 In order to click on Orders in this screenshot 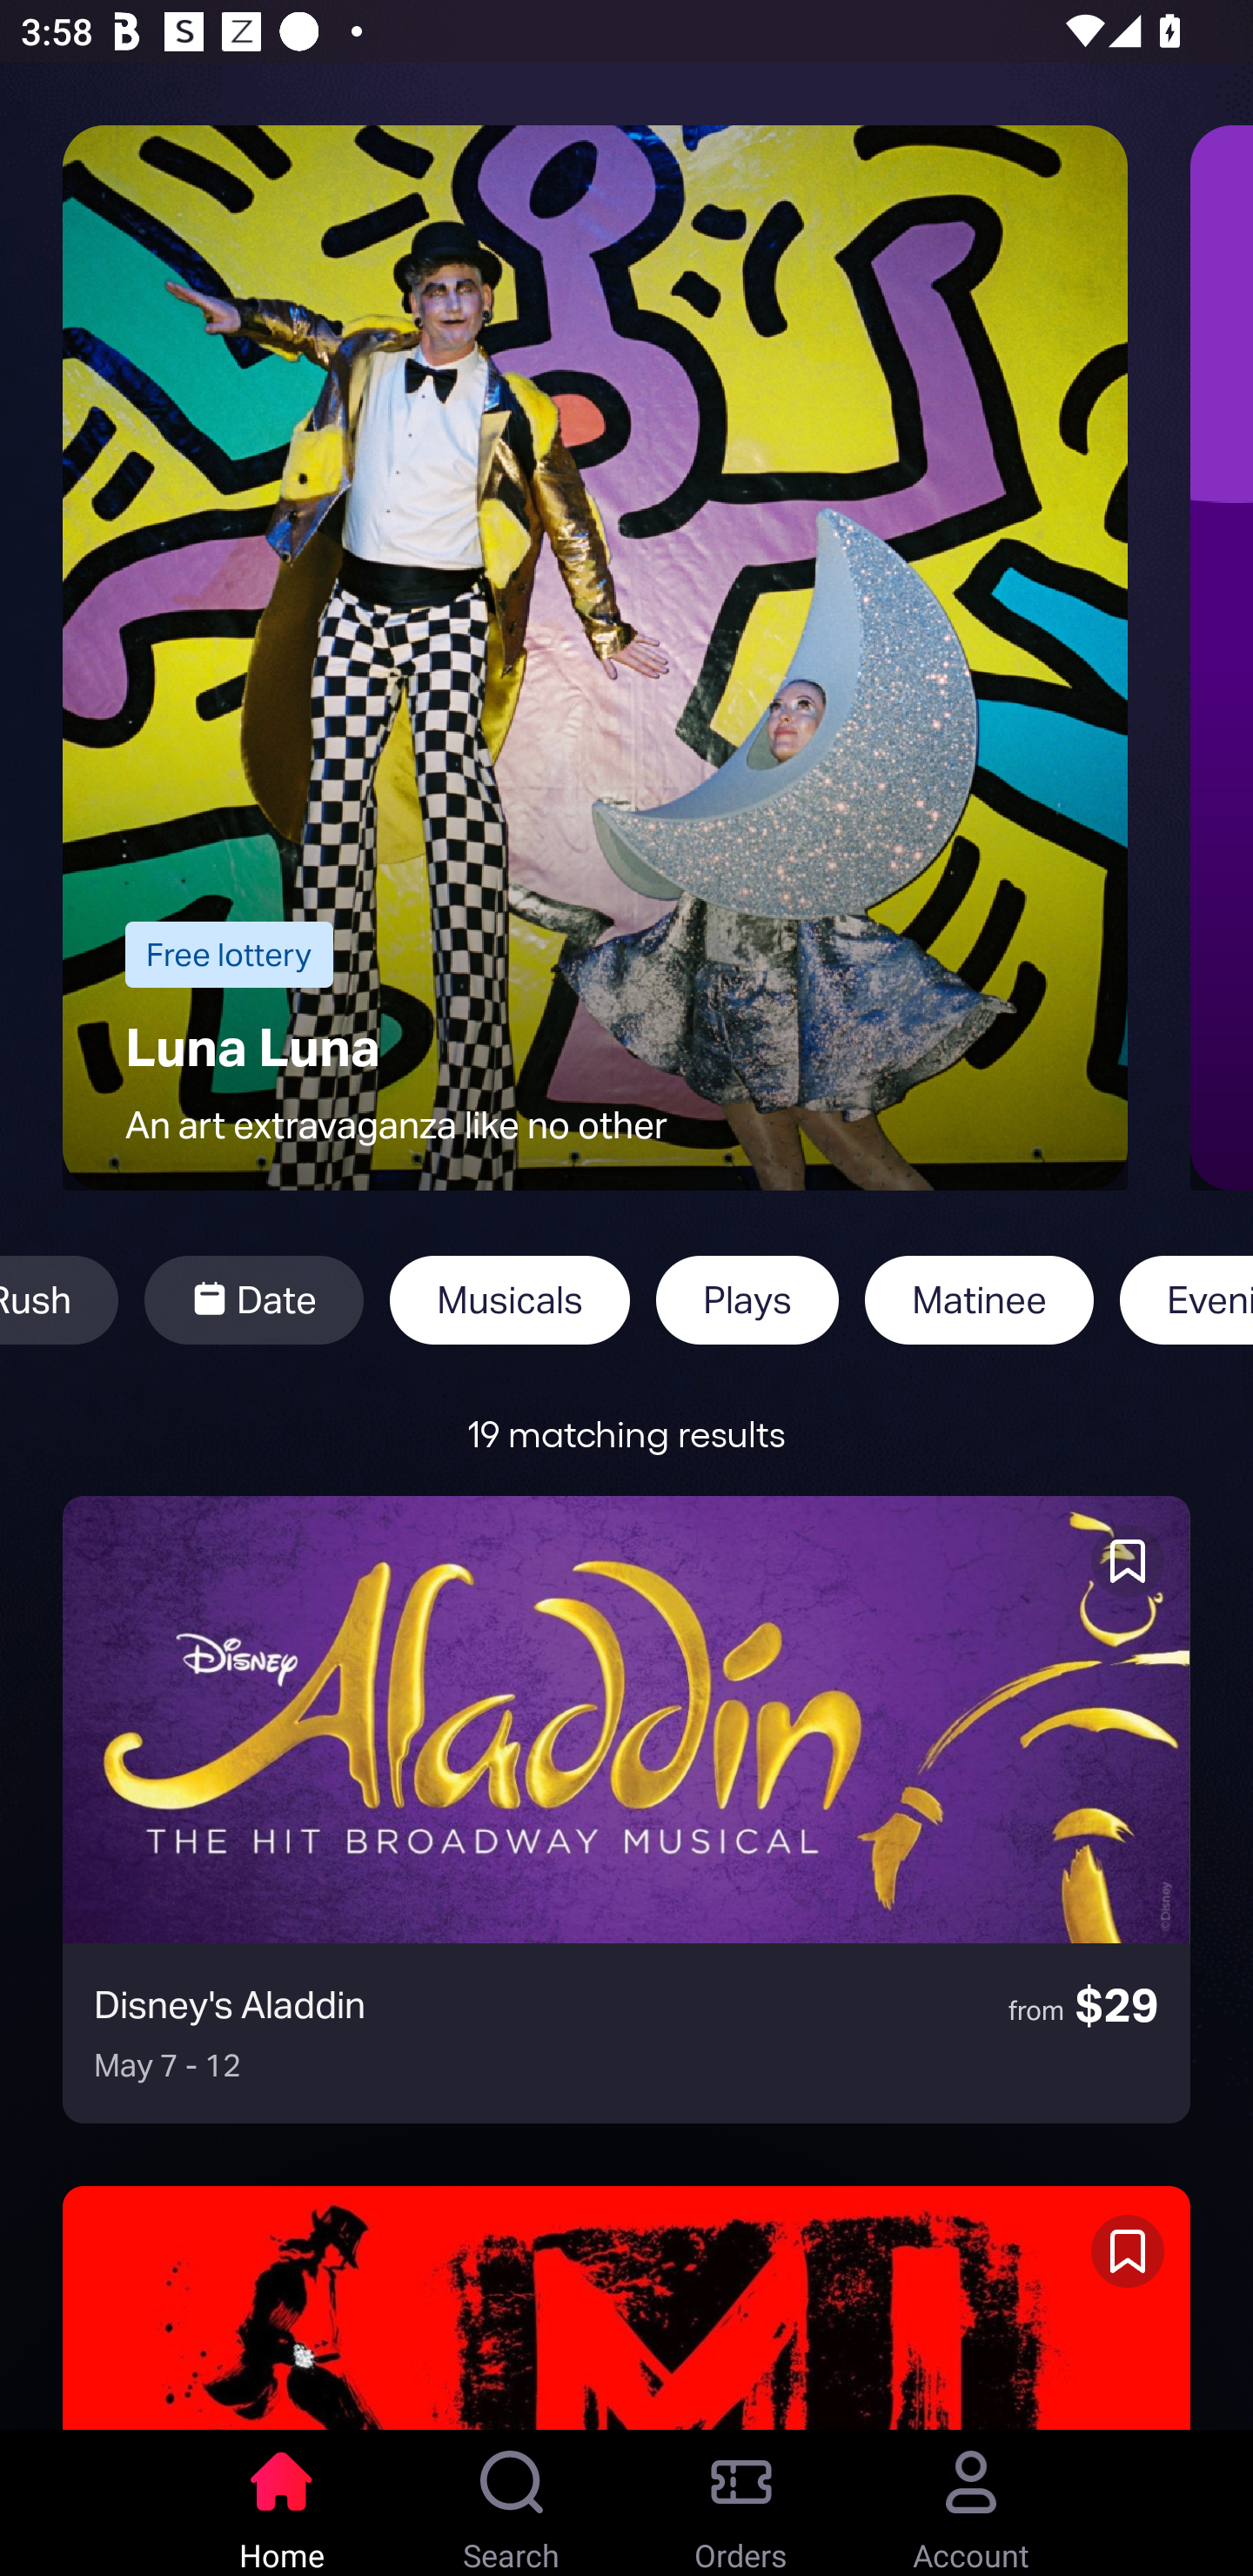, I will do `click(741, 2503)`.